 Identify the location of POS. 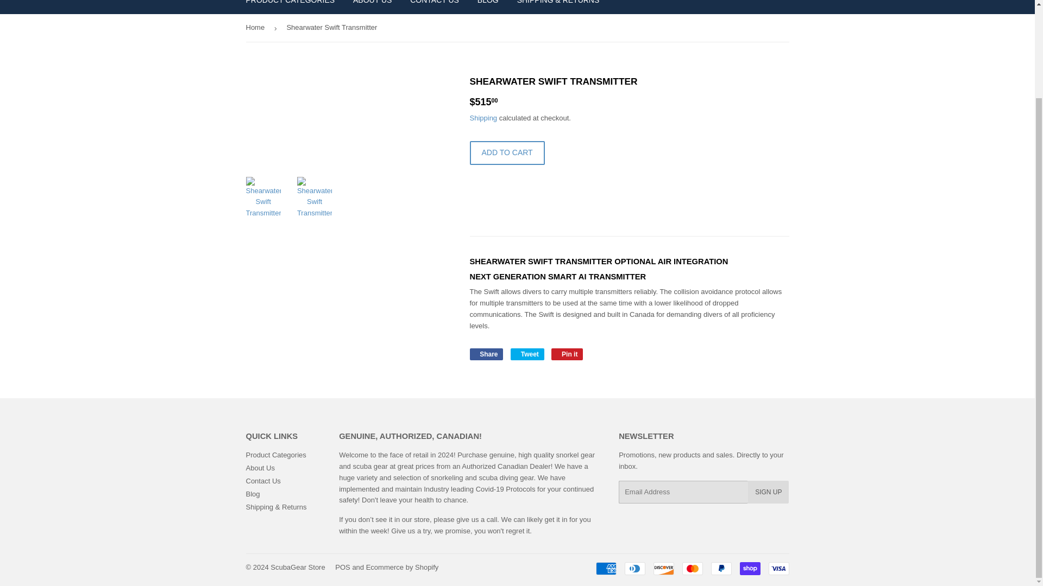
(342, 567).